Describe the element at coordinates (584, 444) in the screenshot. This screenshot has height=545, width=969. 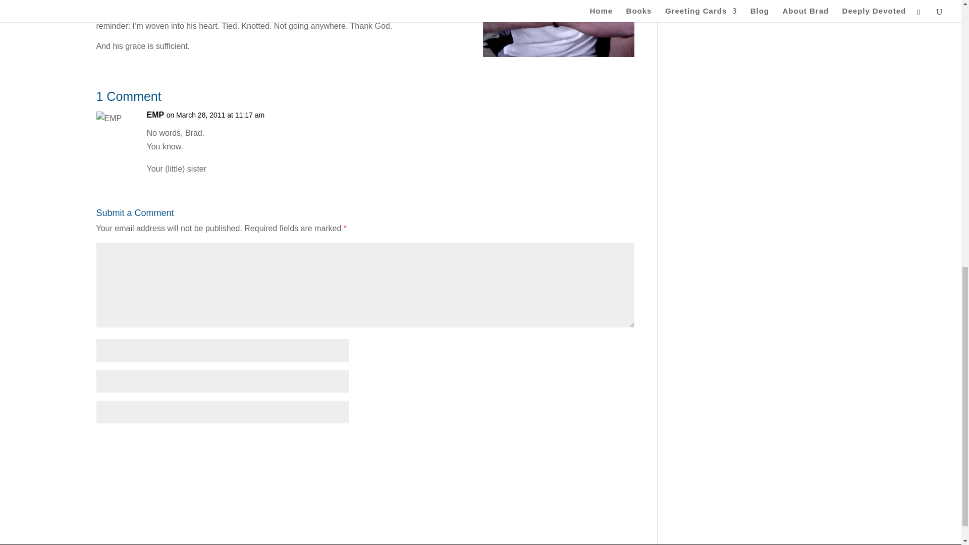
I see `Submit Comment` at that location.